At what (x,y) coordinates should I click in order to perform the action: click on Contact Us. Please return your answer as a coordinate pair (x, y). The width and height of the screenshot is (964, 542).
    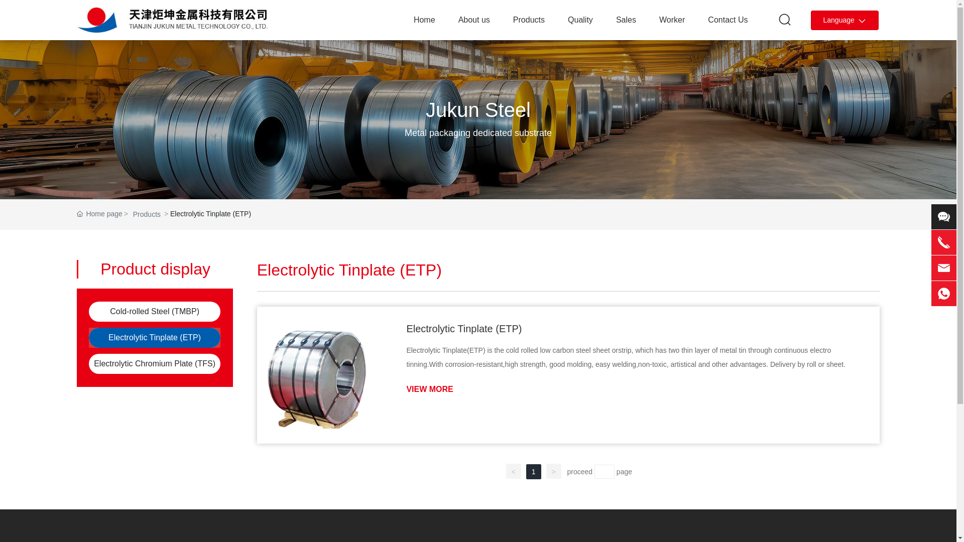
    Looking at the image, I should click on (728, 20).